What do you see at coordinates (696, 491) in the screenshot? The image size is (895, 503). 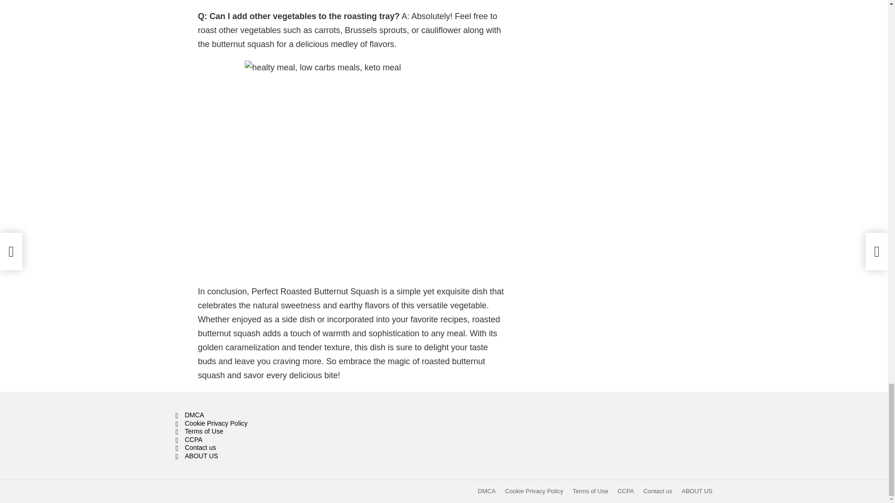 I see `ABOUT US` at bounding box center [696, 491].